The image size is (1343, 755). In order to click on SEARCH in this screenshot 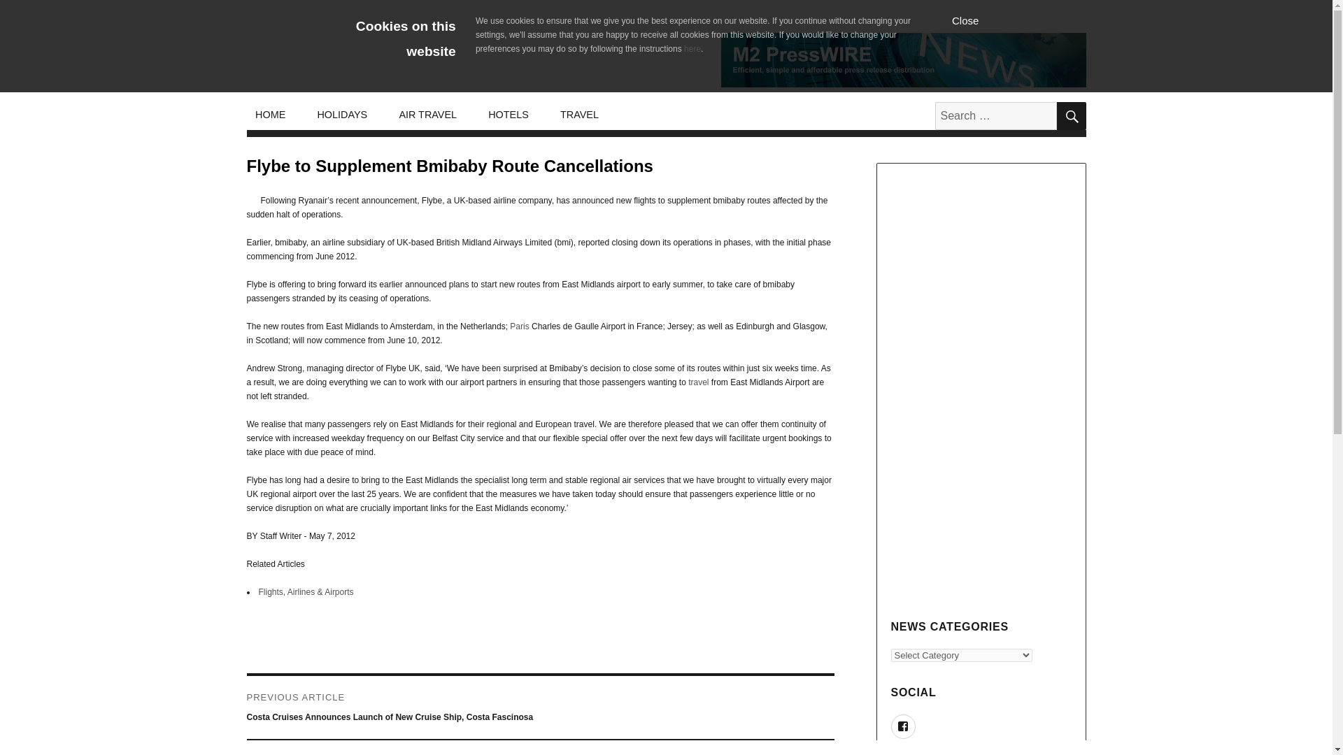, I will do `click(1070, 115)`.